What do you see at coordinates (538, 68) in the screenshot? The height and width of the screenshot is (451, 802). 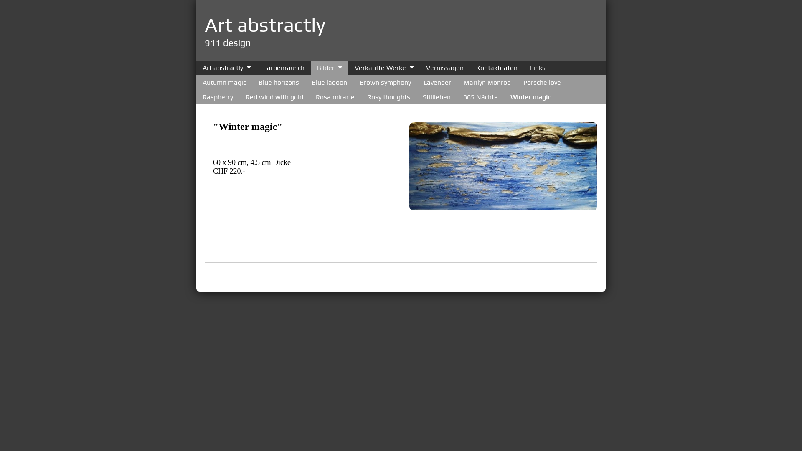 I see `Links` at bounding box center [538, 68].